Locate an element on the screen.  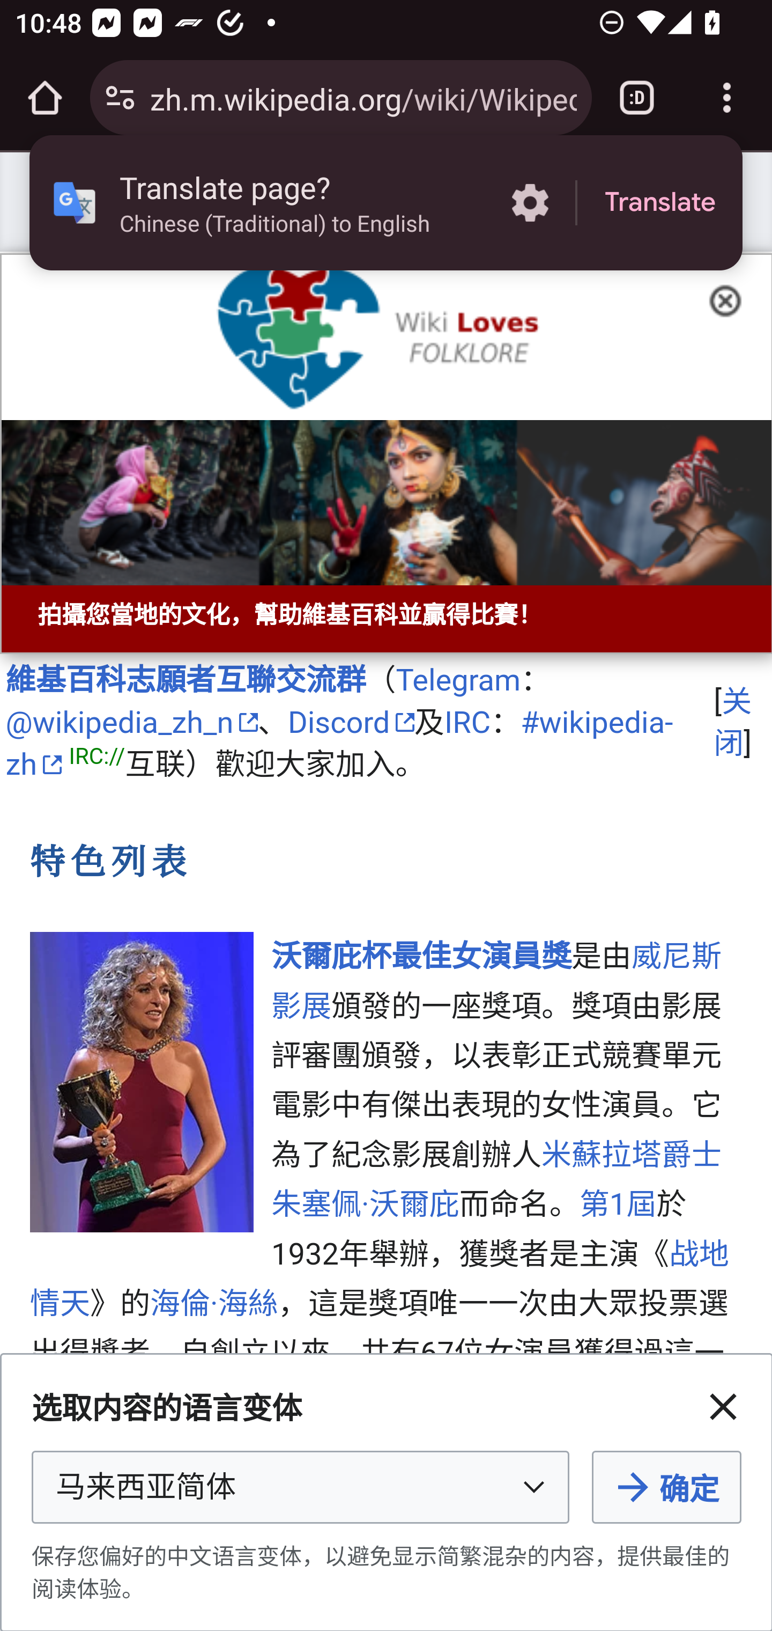
莎莉·麥克琳 is located at coordinates (380, 1428).